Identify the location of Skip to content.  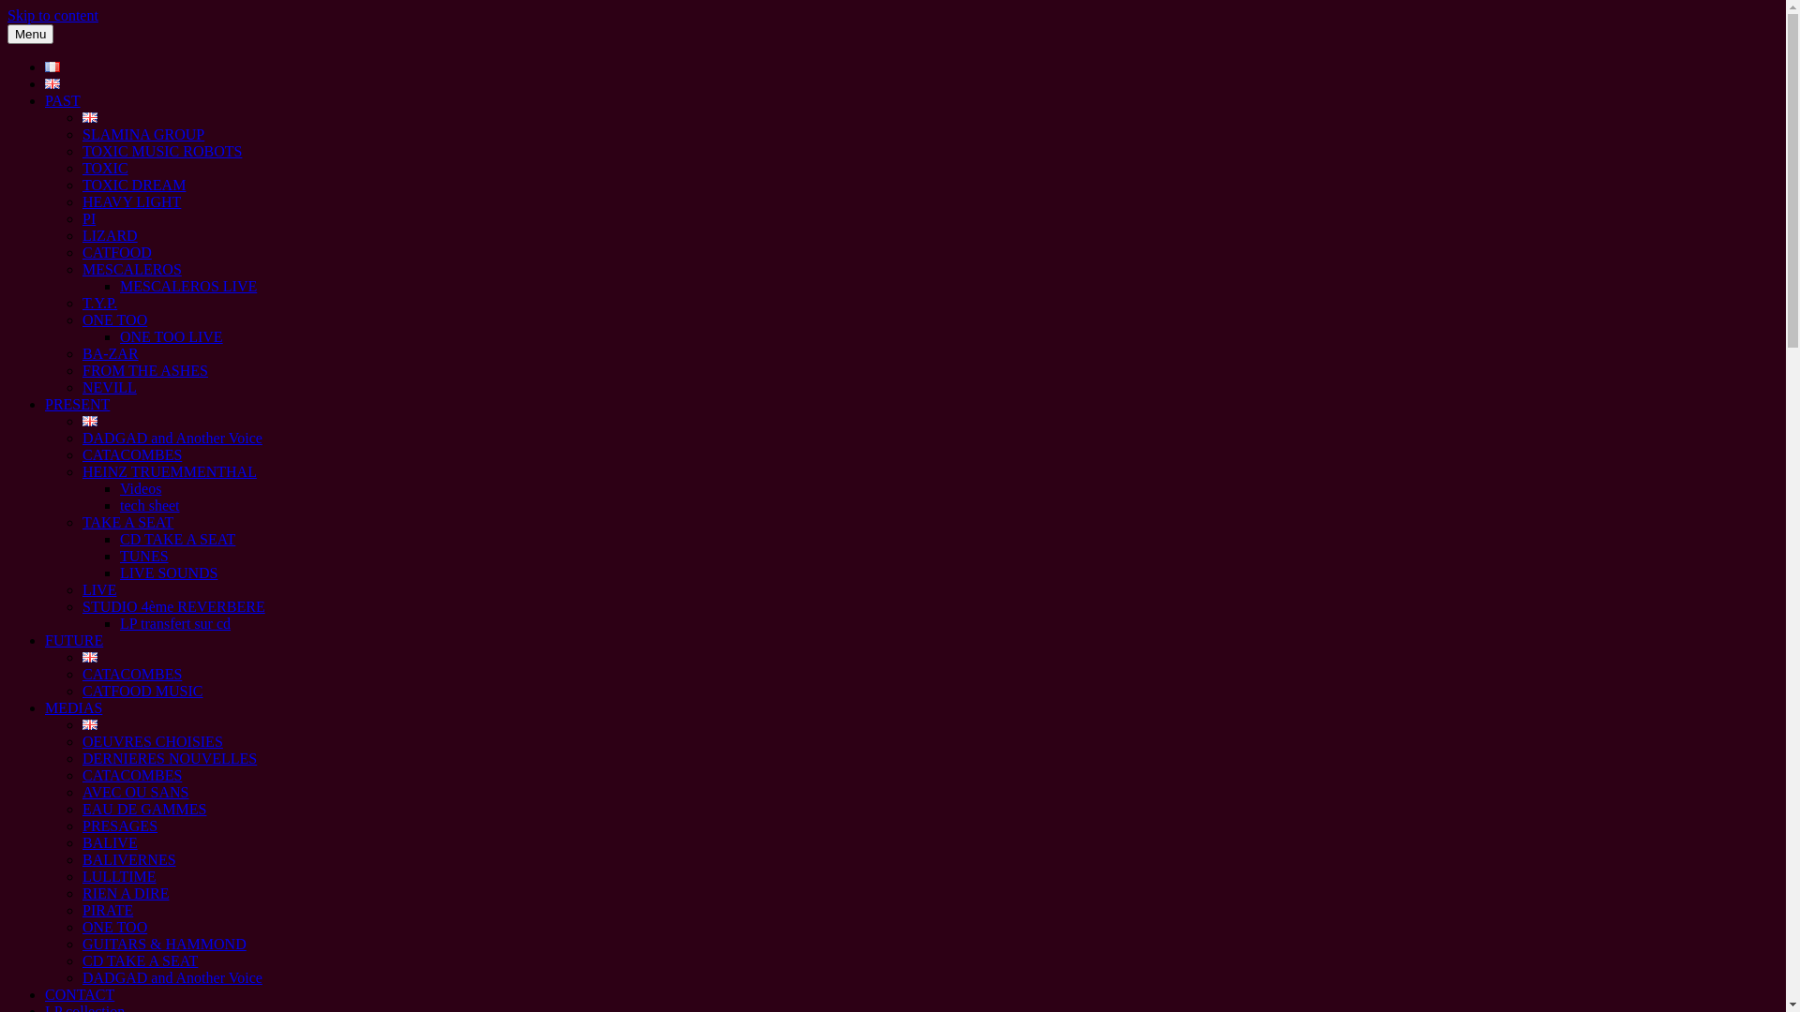
(52, 15).